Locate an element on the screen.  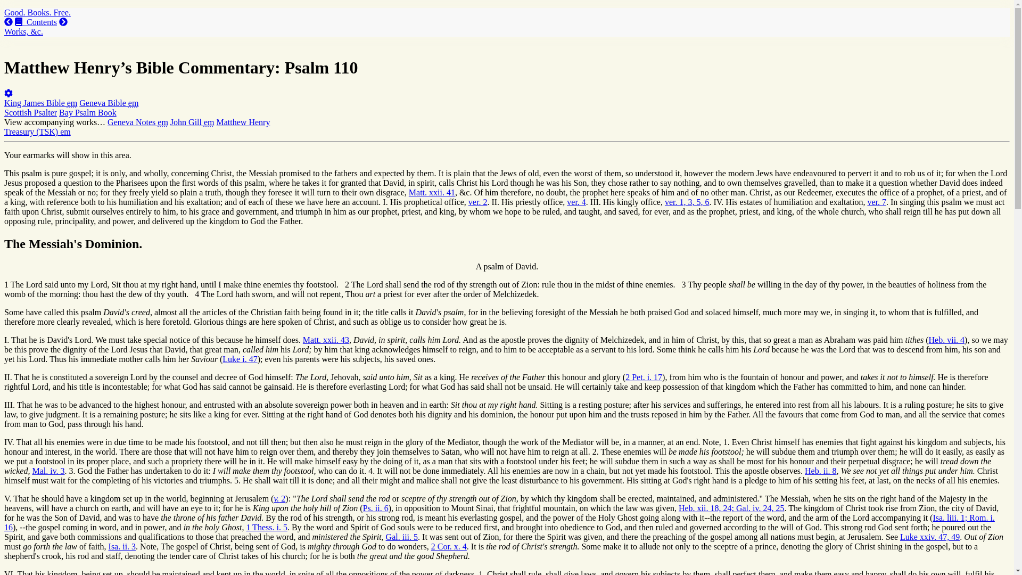
King James Bible em is located at coordinates (40, 102).